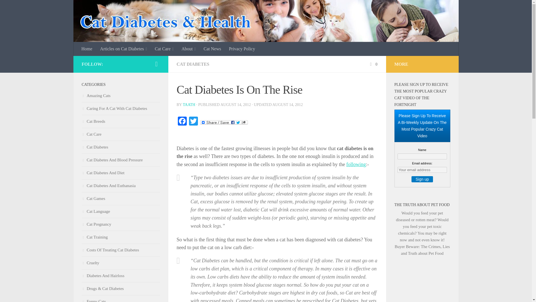 This screenshot has height=302, width=536. I want to click on Follow us on Facebook, so click(156, 64).